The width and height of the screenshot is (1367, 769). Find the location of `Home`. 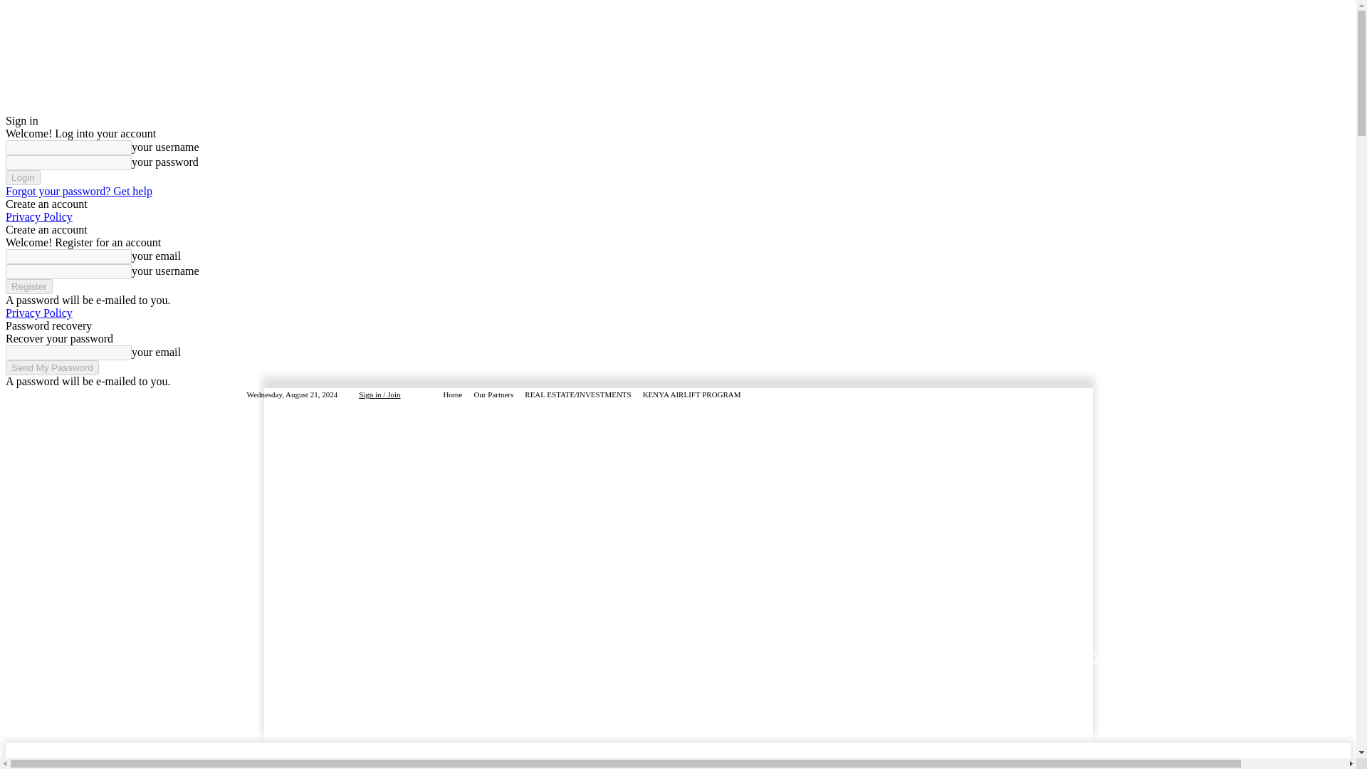

Home is located at coordinates (453, 394).